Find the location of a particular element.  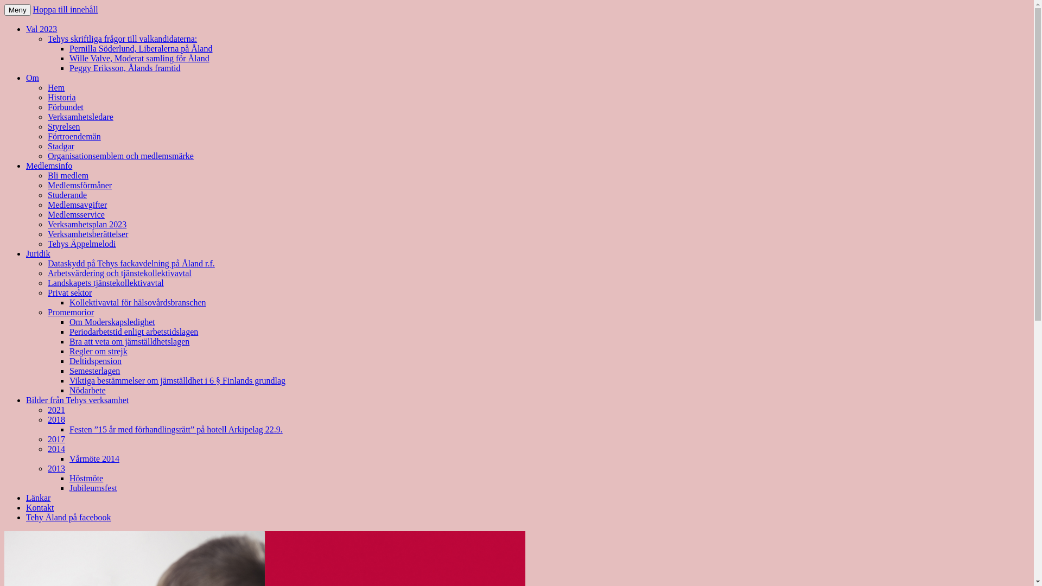

Meny is located at coordinates (17, 10).